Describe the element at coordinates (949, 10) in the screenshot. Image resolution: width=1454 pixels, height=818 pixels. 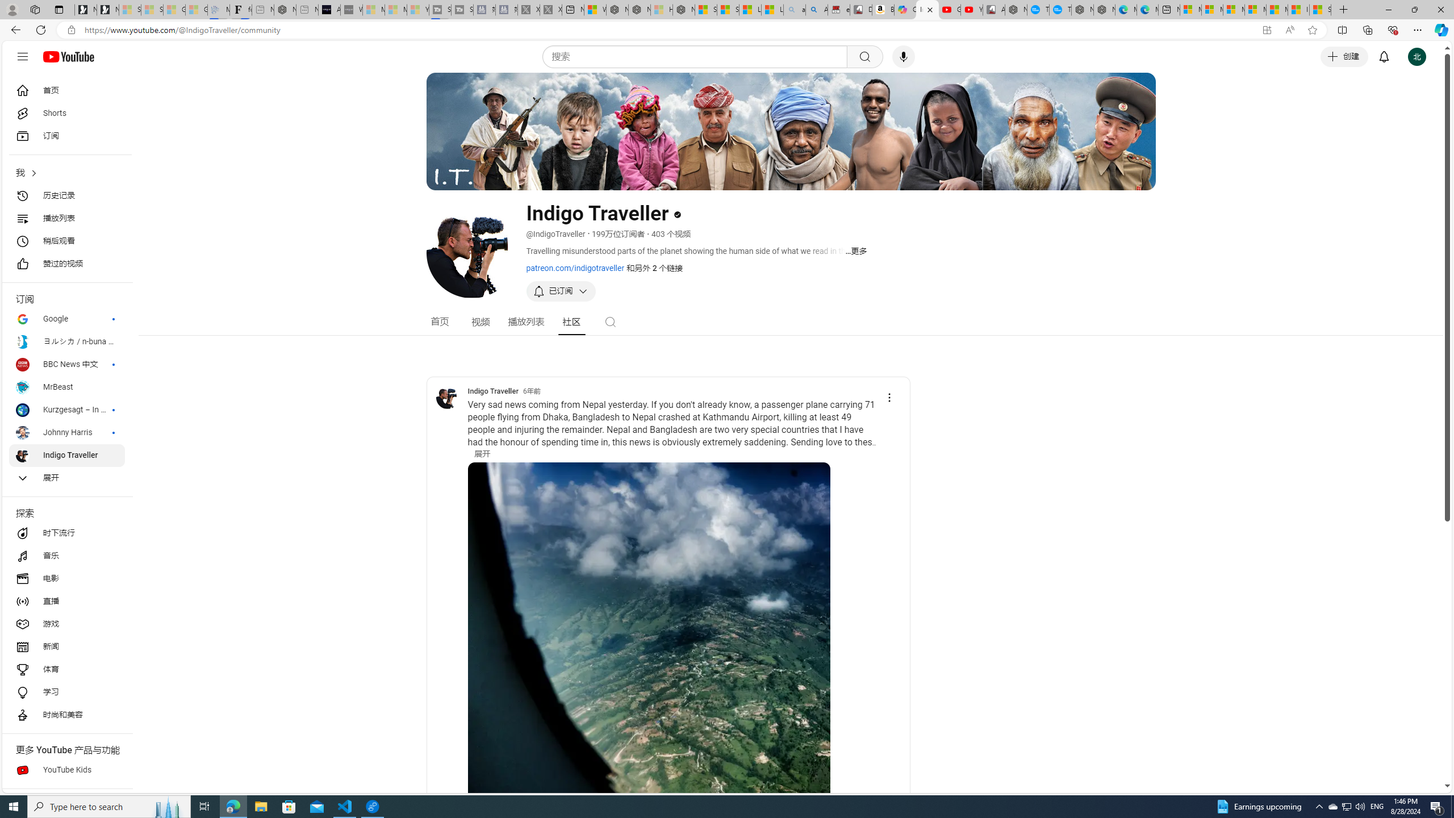
I see `Gloom - YouTube` at that location.